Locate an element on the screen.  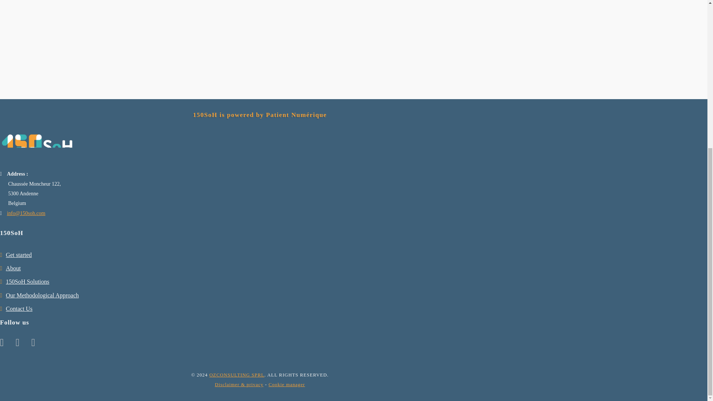
About is located at coordinates (13, 268).